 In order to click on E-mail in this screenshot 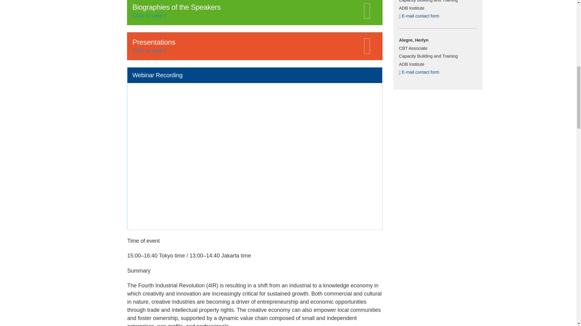, I will do `click(399, 16)`.